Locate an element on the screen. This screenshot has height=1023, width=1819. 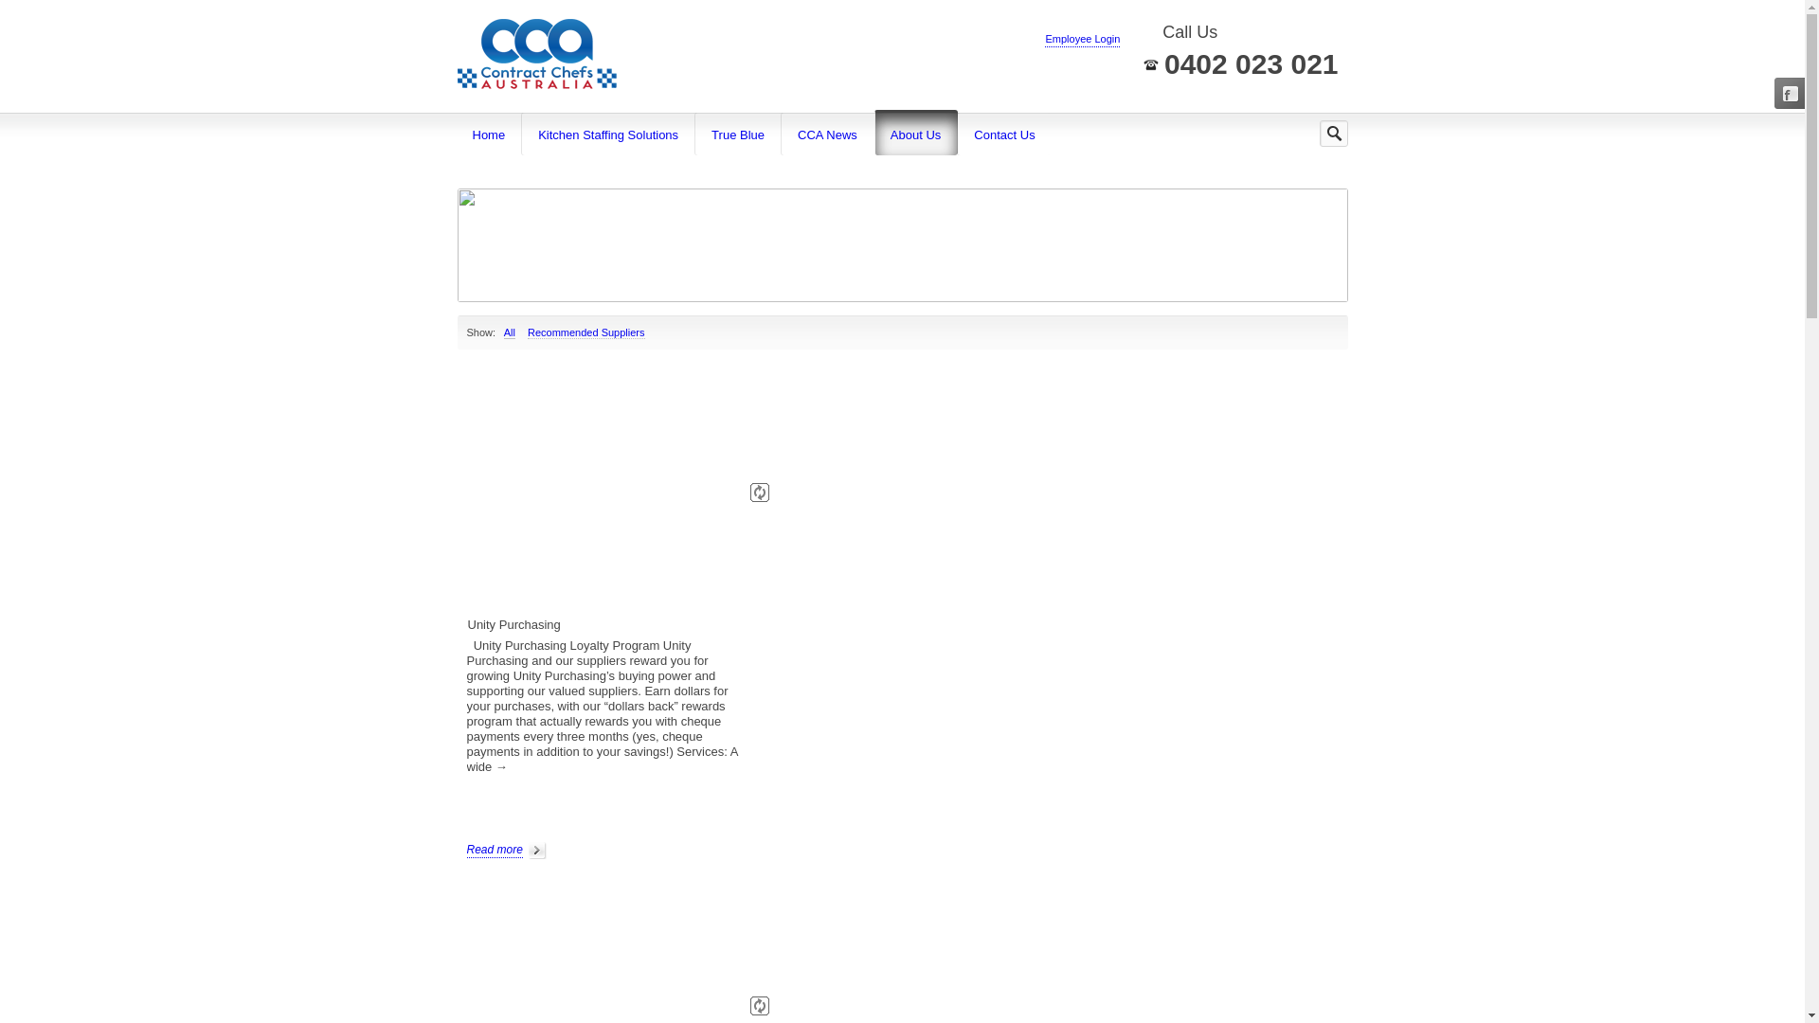
Recommended Suppliers is located at coordinates (586, 333).